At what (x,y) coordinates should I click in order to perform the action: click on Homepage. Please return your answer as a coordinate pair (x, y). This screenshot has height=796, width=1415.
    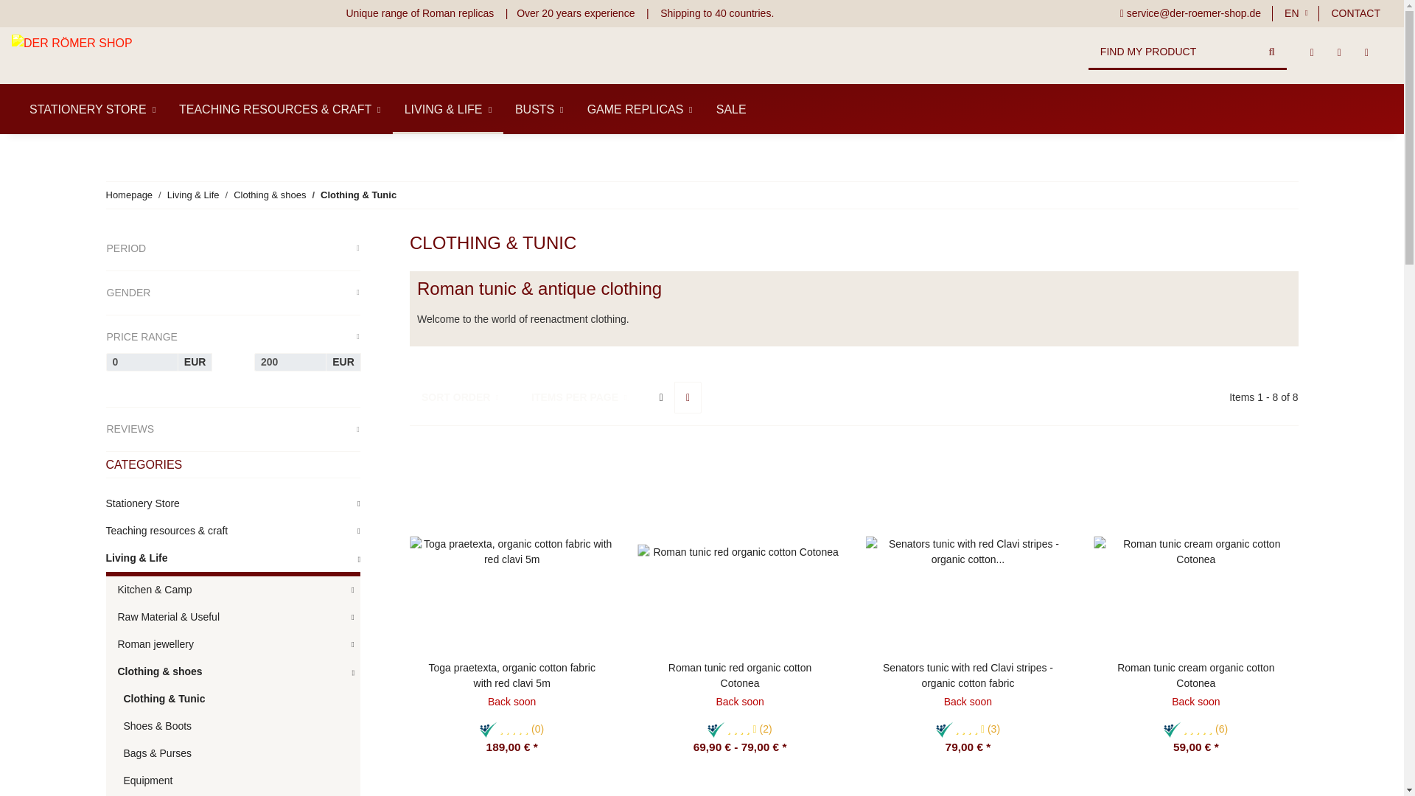
    Looking at the image, I should click on (130, 195).